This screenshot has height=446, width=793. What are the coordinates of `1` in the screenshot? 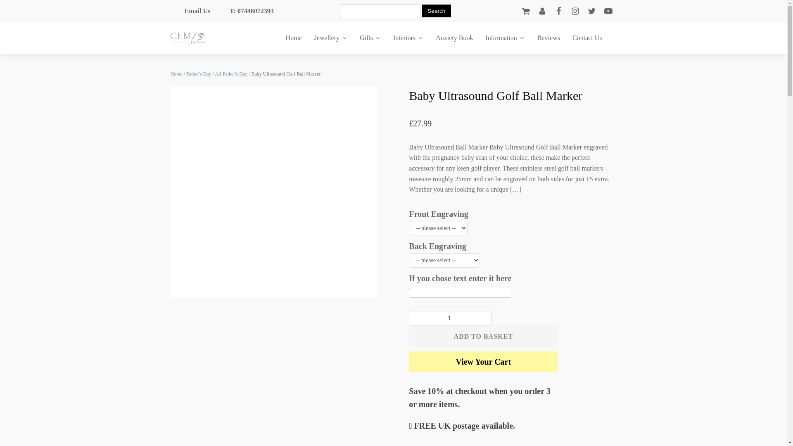 It's located at (450, 318).